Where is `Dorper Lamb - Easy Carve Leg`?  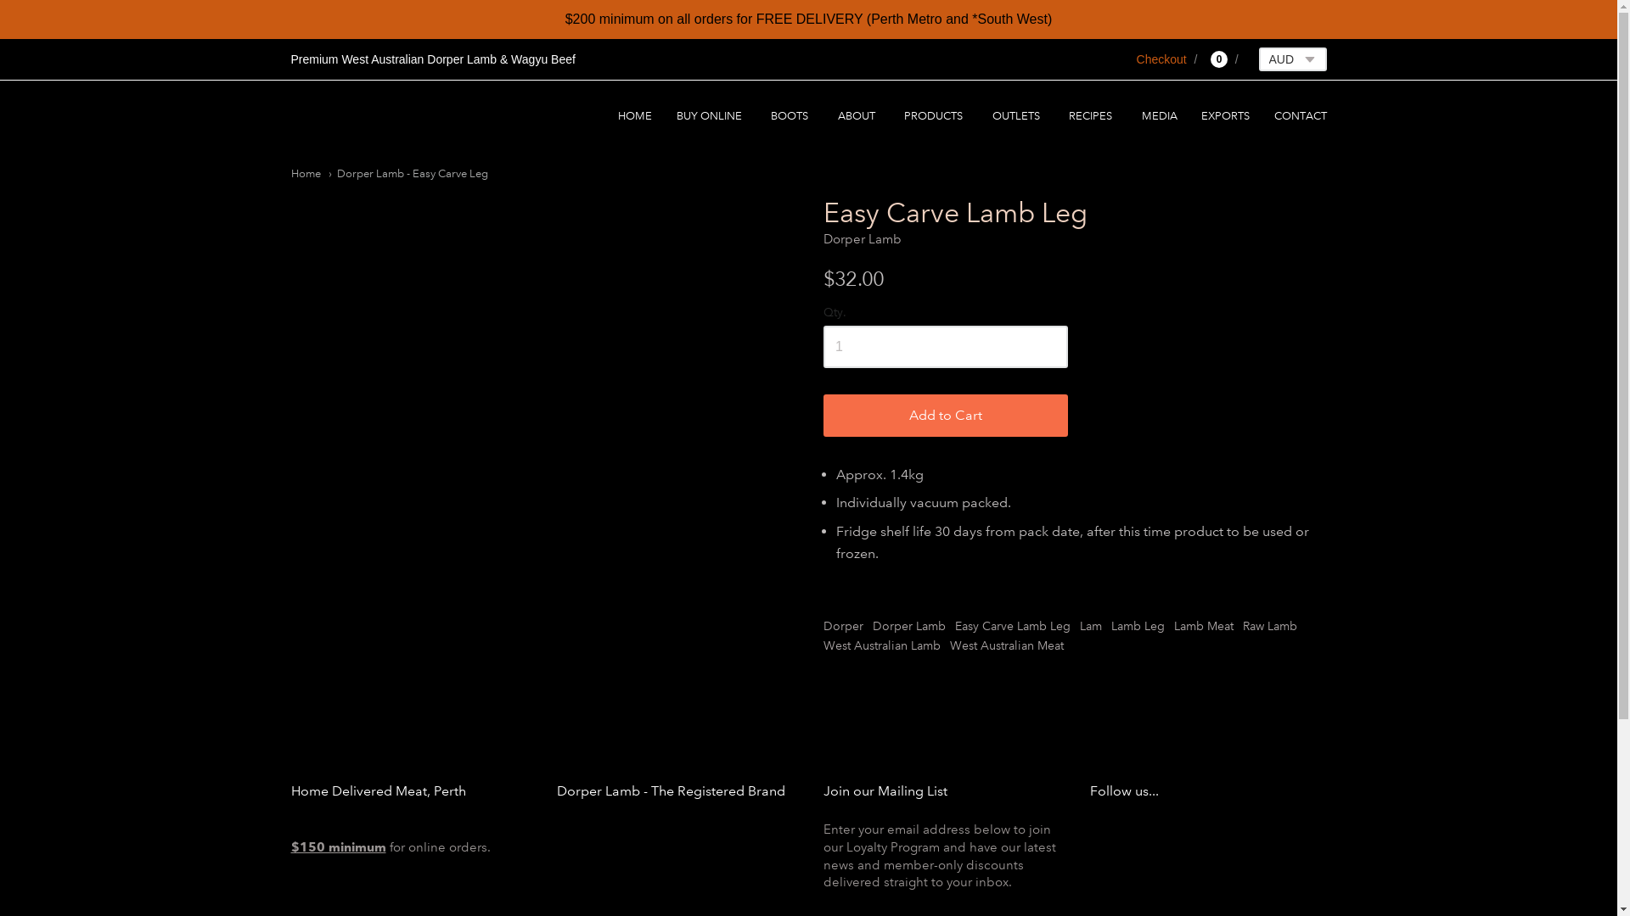
Dorper Lamb - Easy Carve Leg is located at coordinates (407, 174).